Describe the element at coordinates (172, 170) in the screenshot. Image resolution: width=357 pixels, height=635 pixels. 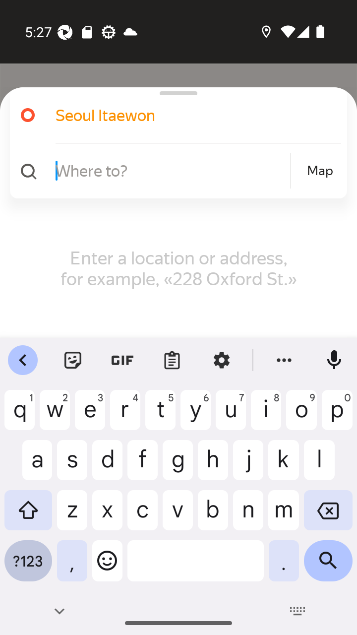
I see `Where to?` at that location.